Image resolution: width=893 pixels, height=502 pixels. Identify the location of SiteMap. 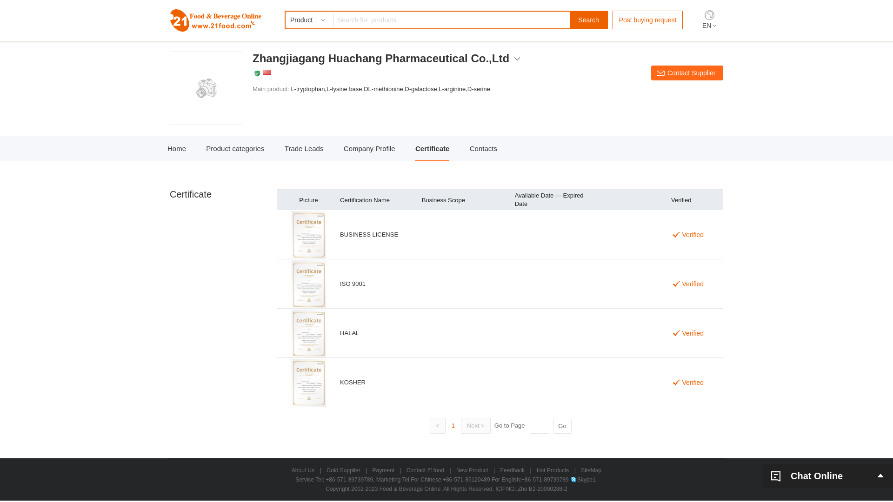
(591, 470).